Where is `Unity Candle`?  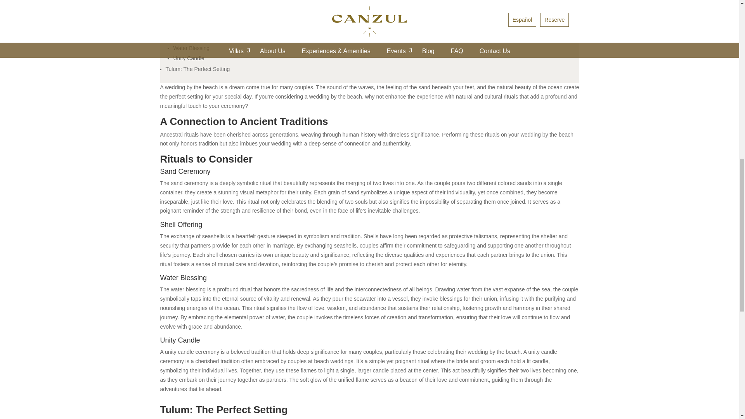
Unity Candle is located at coordinates (189, 58).